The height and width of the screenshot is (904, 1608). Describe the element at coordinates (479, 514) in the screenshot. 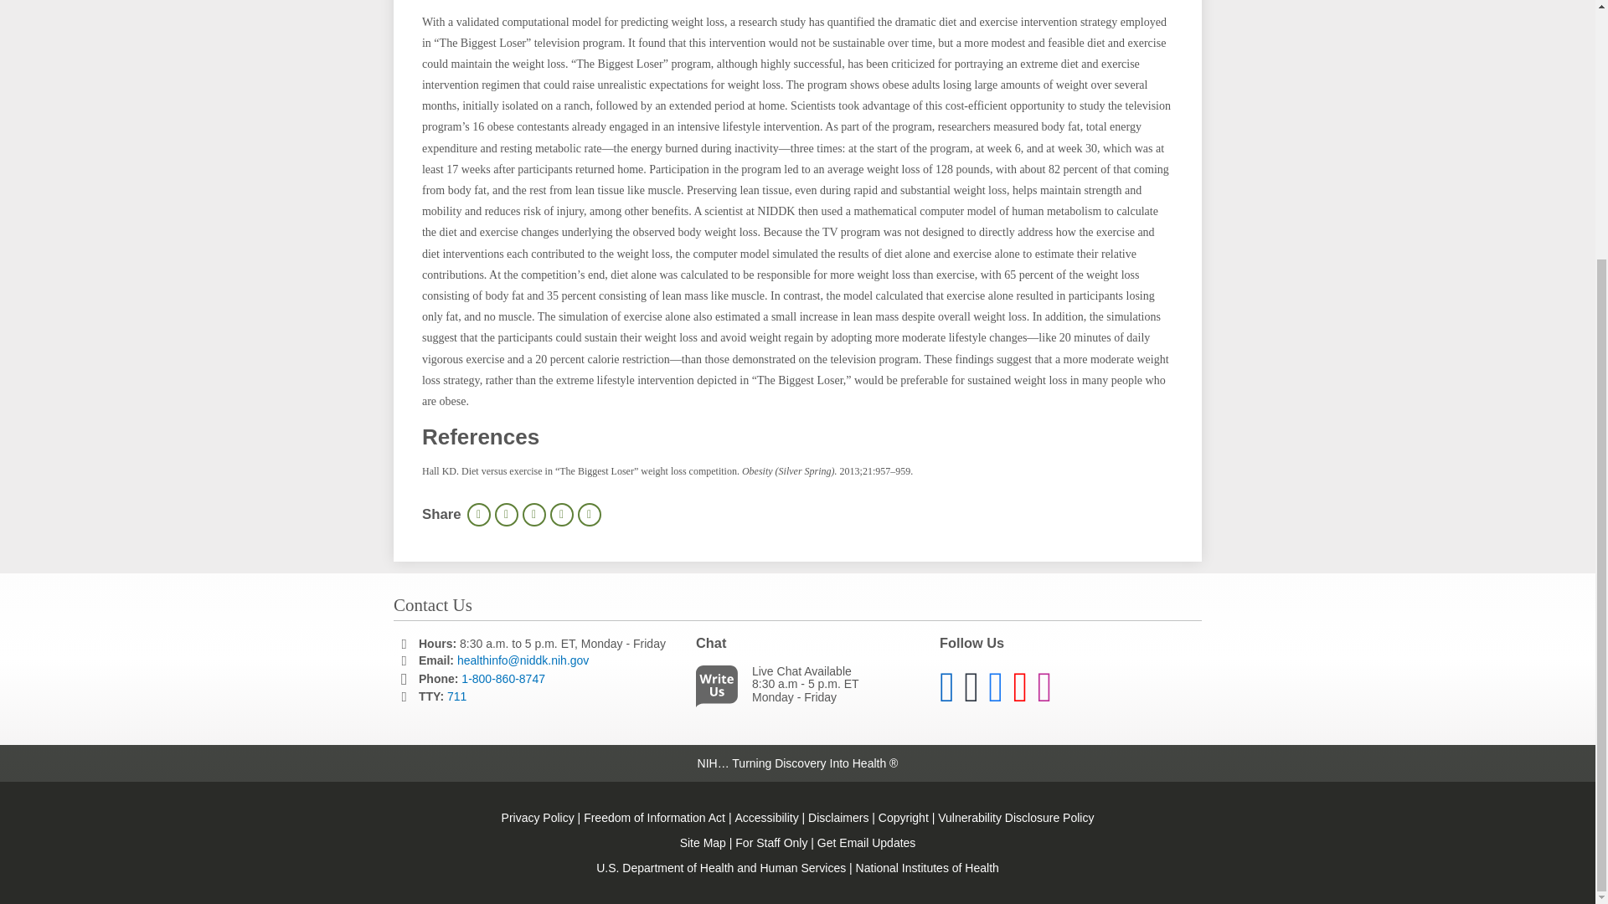

I see `Print this page` at that location.